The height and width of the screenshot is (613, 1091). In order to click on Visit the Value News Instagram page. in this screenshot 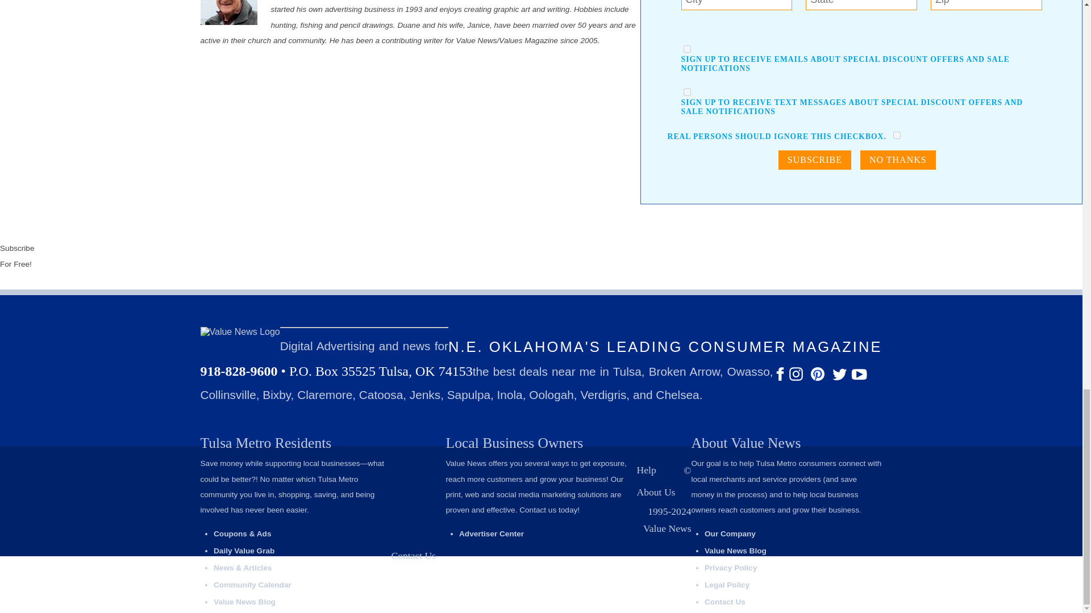, I will do `click(797, 379)`.